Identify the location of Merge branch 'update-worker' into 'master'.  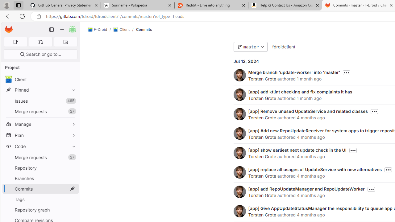
(294, 72).